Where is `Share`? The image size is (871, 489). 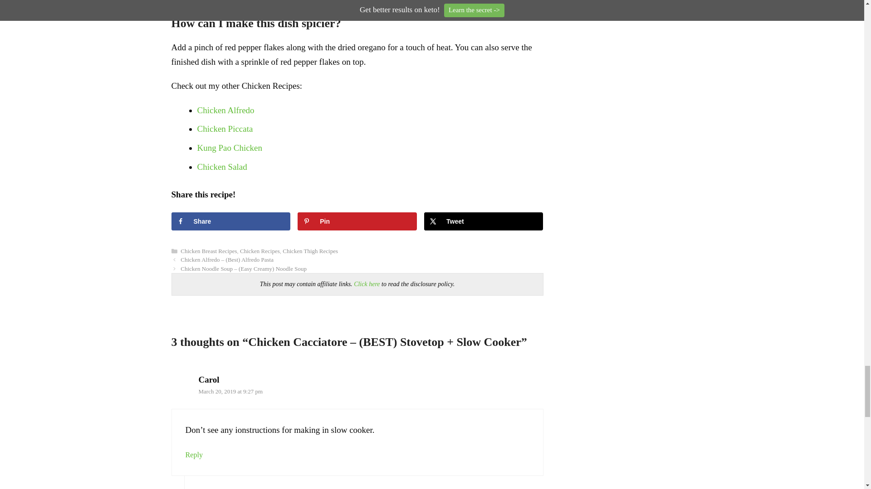
Share is located at coordinates (230, 221).